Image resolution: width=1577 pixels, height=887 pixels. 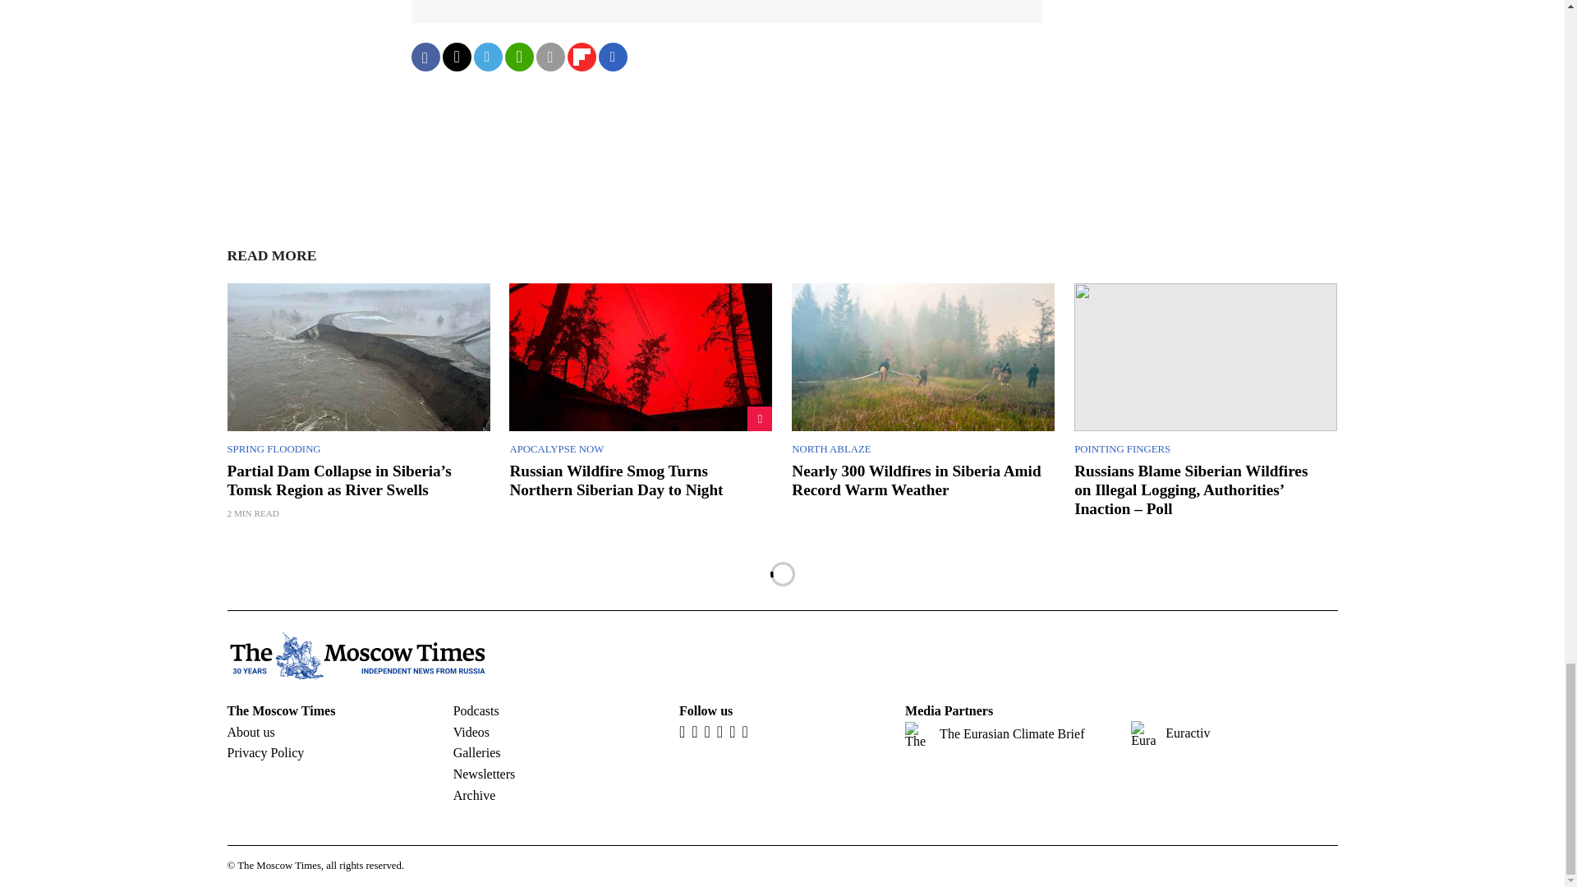 What do you see at coordinates (455, 57) in the screenshot?
I see `Share on Twitter` at bounding box center [455, 57].